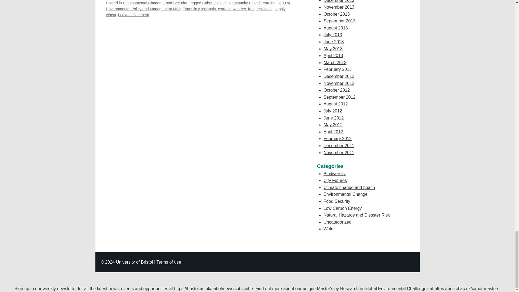 Image resolution: width=519 pixels, height=292 pixels. I want to click on extreme weather, so click(232, 9).